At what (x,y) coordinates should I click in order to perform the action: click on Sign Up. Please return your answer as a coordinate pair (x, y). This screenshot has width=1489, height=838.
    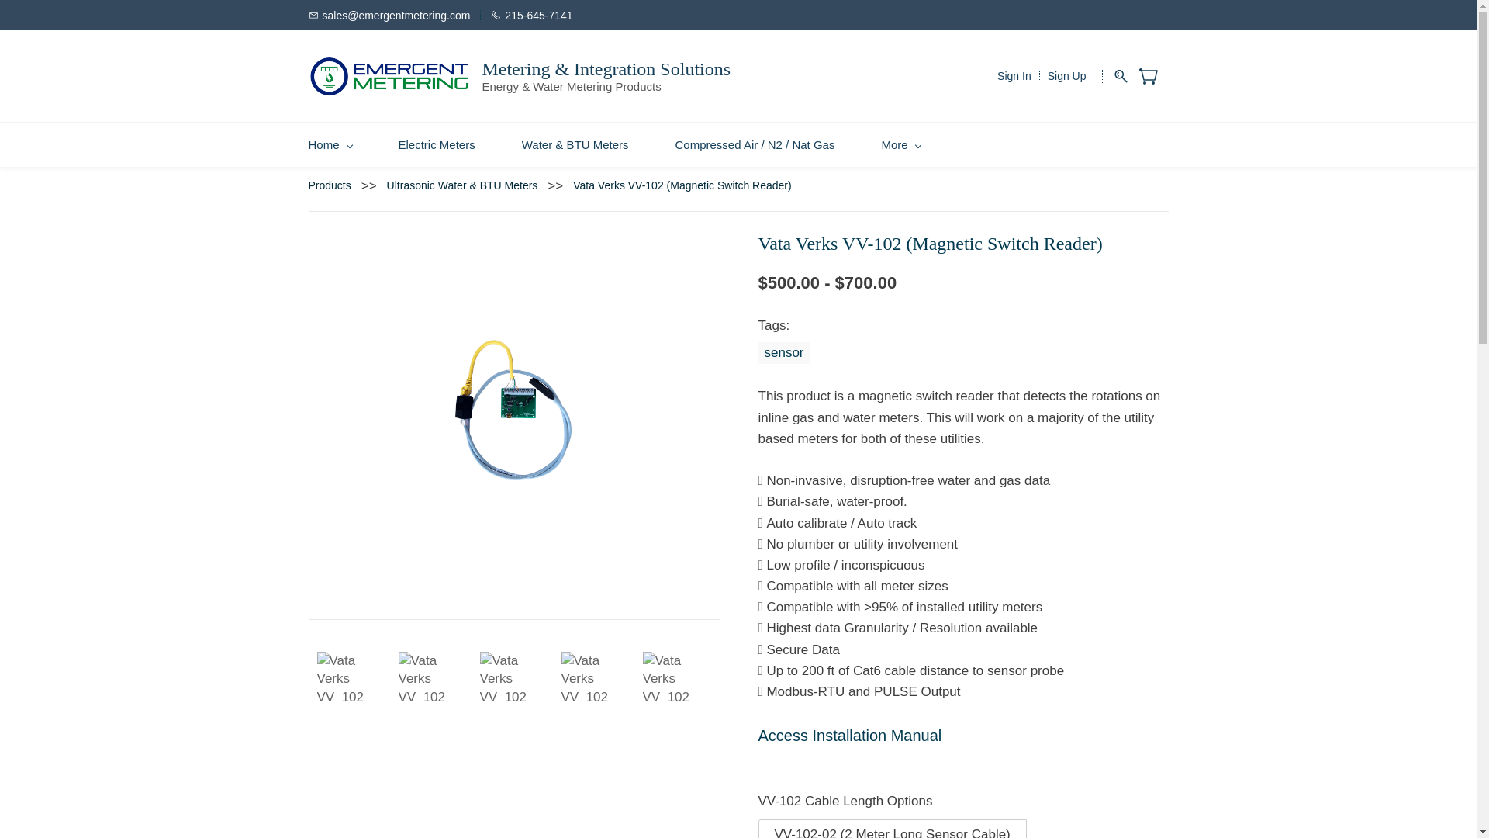
    Looking at the image, I should click on (1067, 75).